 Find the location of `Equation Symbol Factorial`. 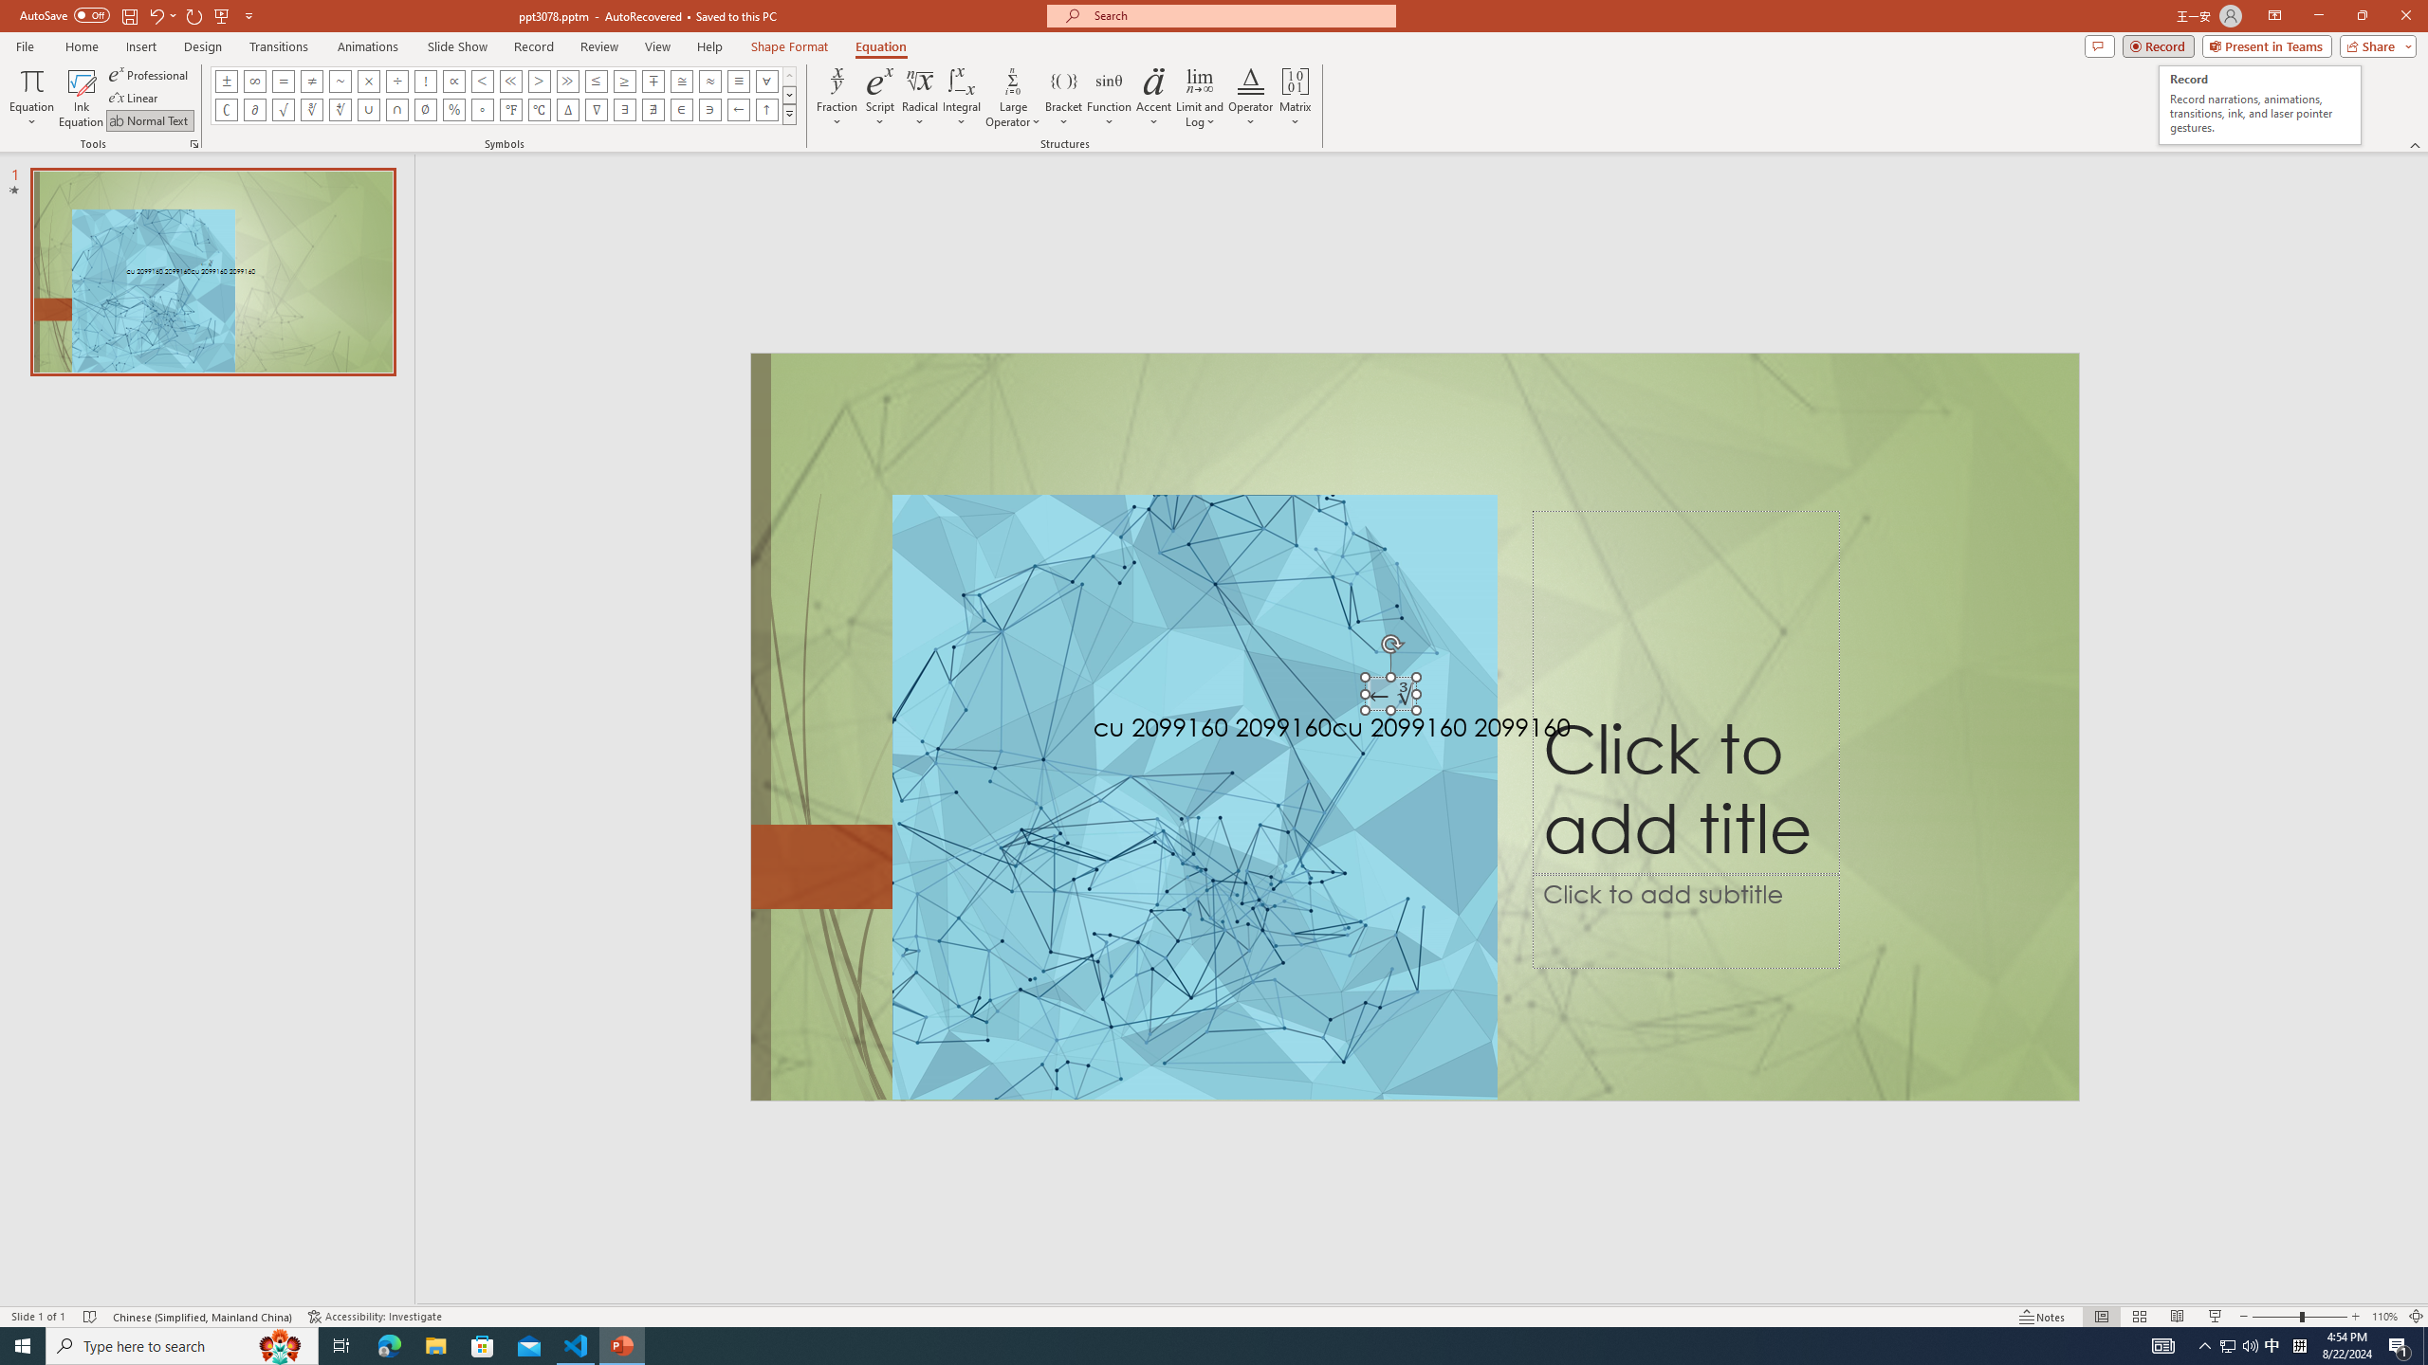

Equation Symbol Factorial is located at coordinates (426, 81).